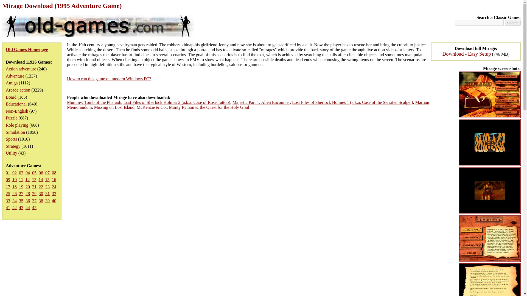 The height and width of the screenshot is (296, 527). I want to click on Adventure, so click(15, 76).